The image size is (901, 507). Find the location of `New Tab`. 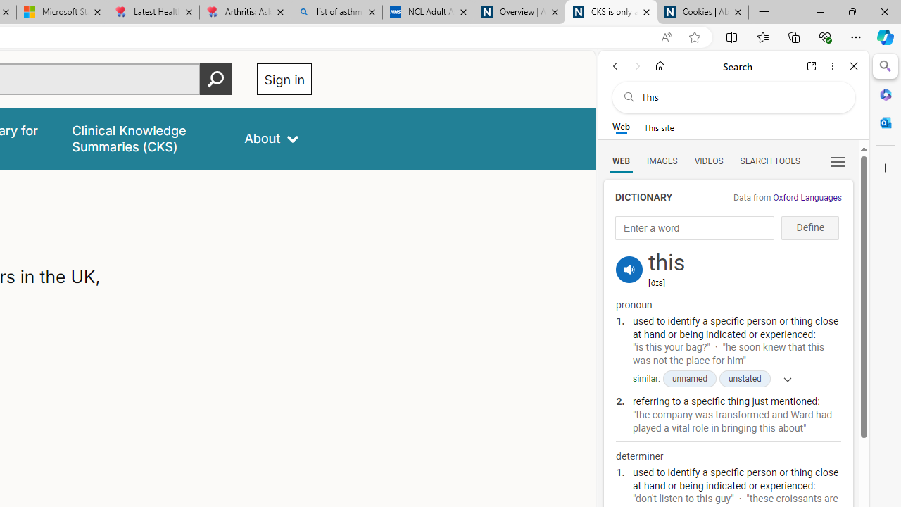

New Tab is located at coordinates (764, 13).